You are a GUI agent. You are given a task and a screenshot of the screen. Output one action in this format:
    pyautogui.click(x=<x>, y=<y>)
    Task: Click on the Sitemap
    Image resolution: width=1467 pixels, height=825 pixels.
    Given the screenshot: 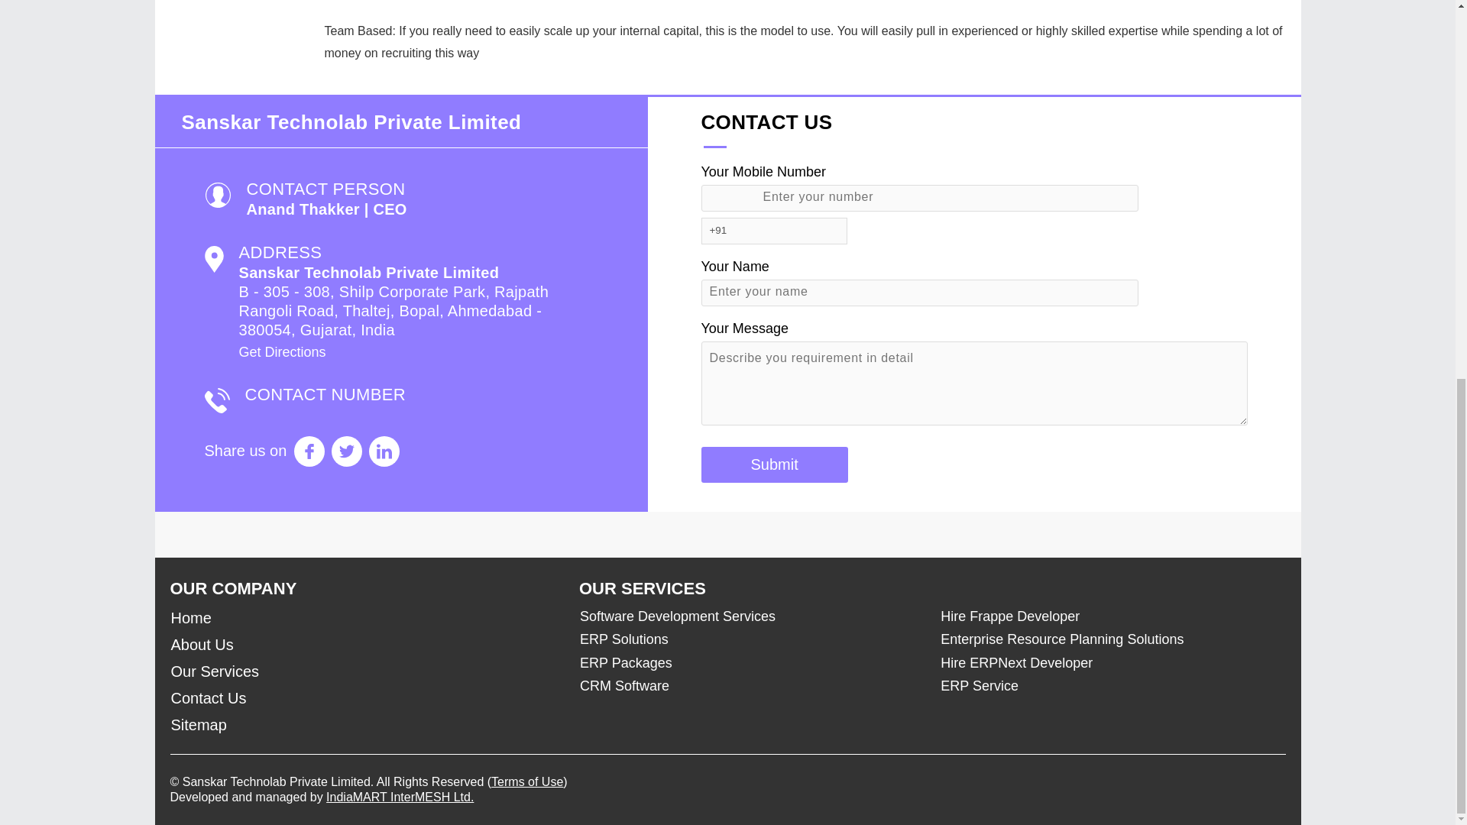 What is the action you would take?
    pyautogui.click(x=365, y=725)
    